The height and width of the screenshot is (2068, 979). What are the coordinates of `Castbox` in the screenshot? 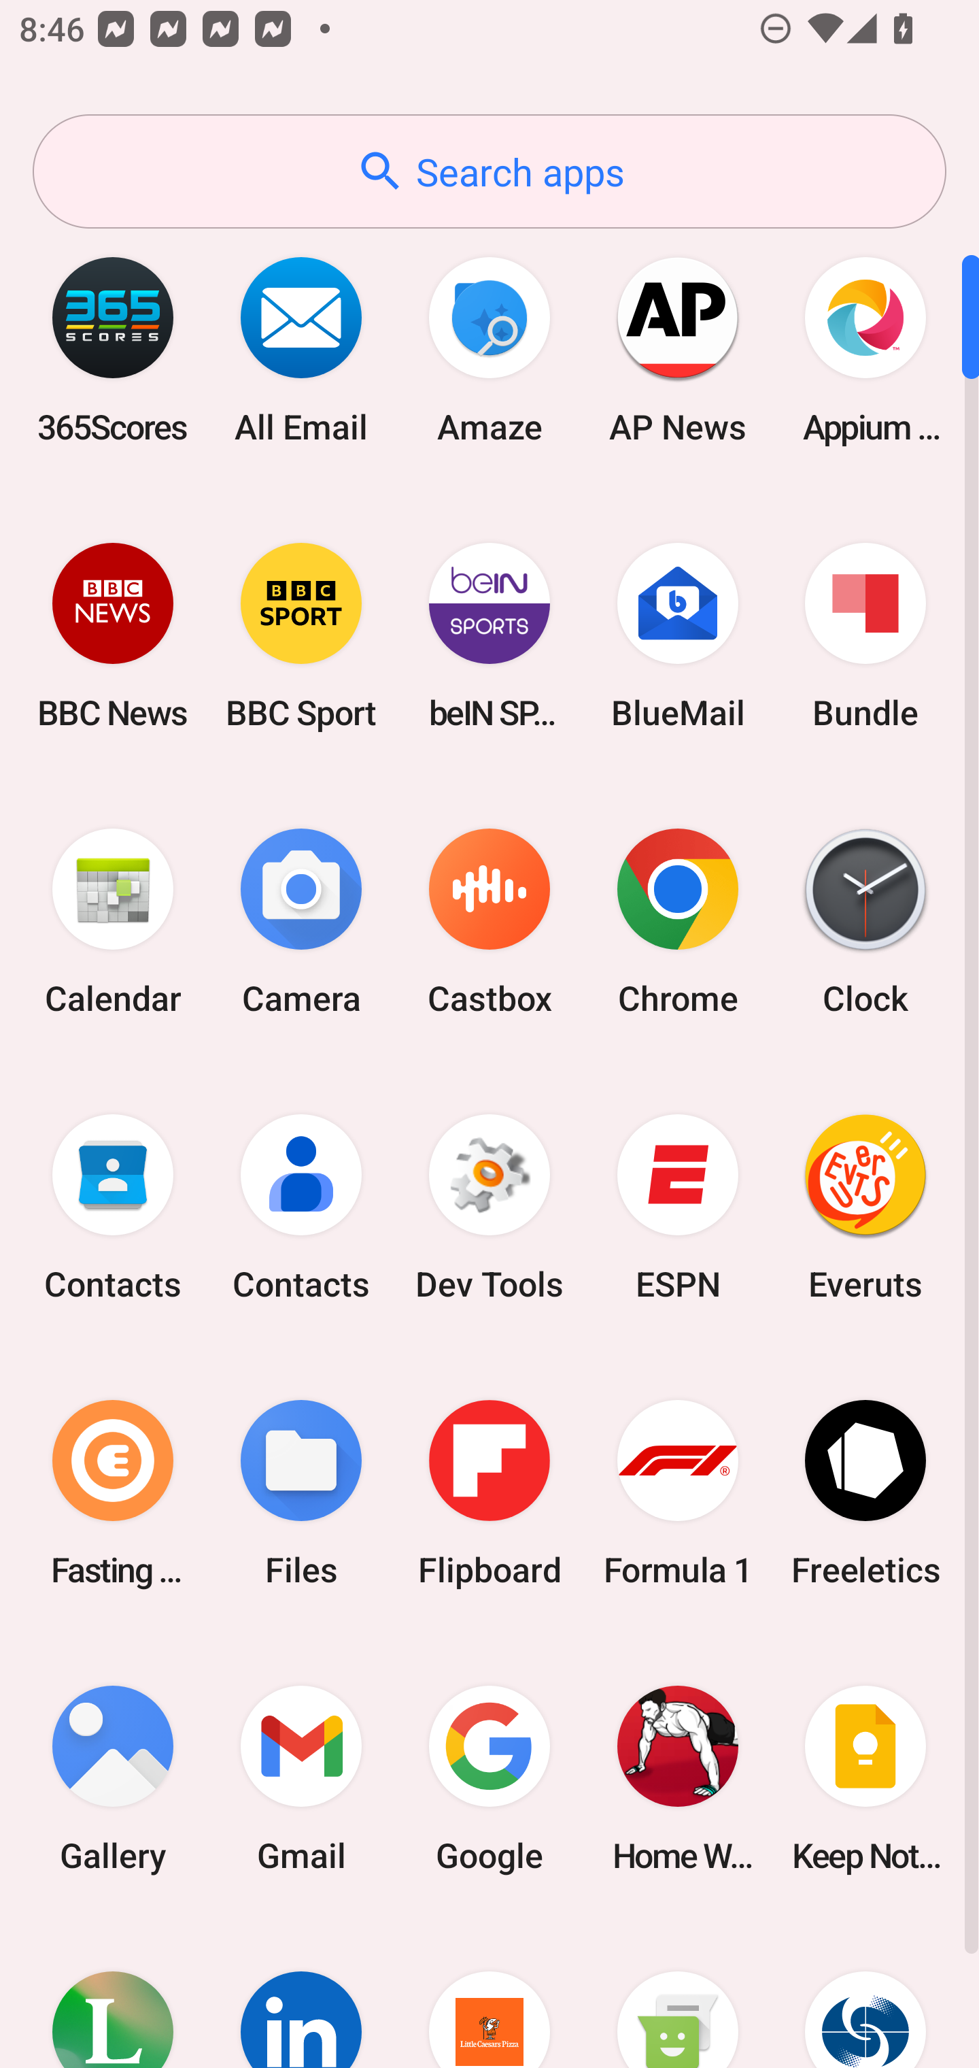 It's located at (489, 922).